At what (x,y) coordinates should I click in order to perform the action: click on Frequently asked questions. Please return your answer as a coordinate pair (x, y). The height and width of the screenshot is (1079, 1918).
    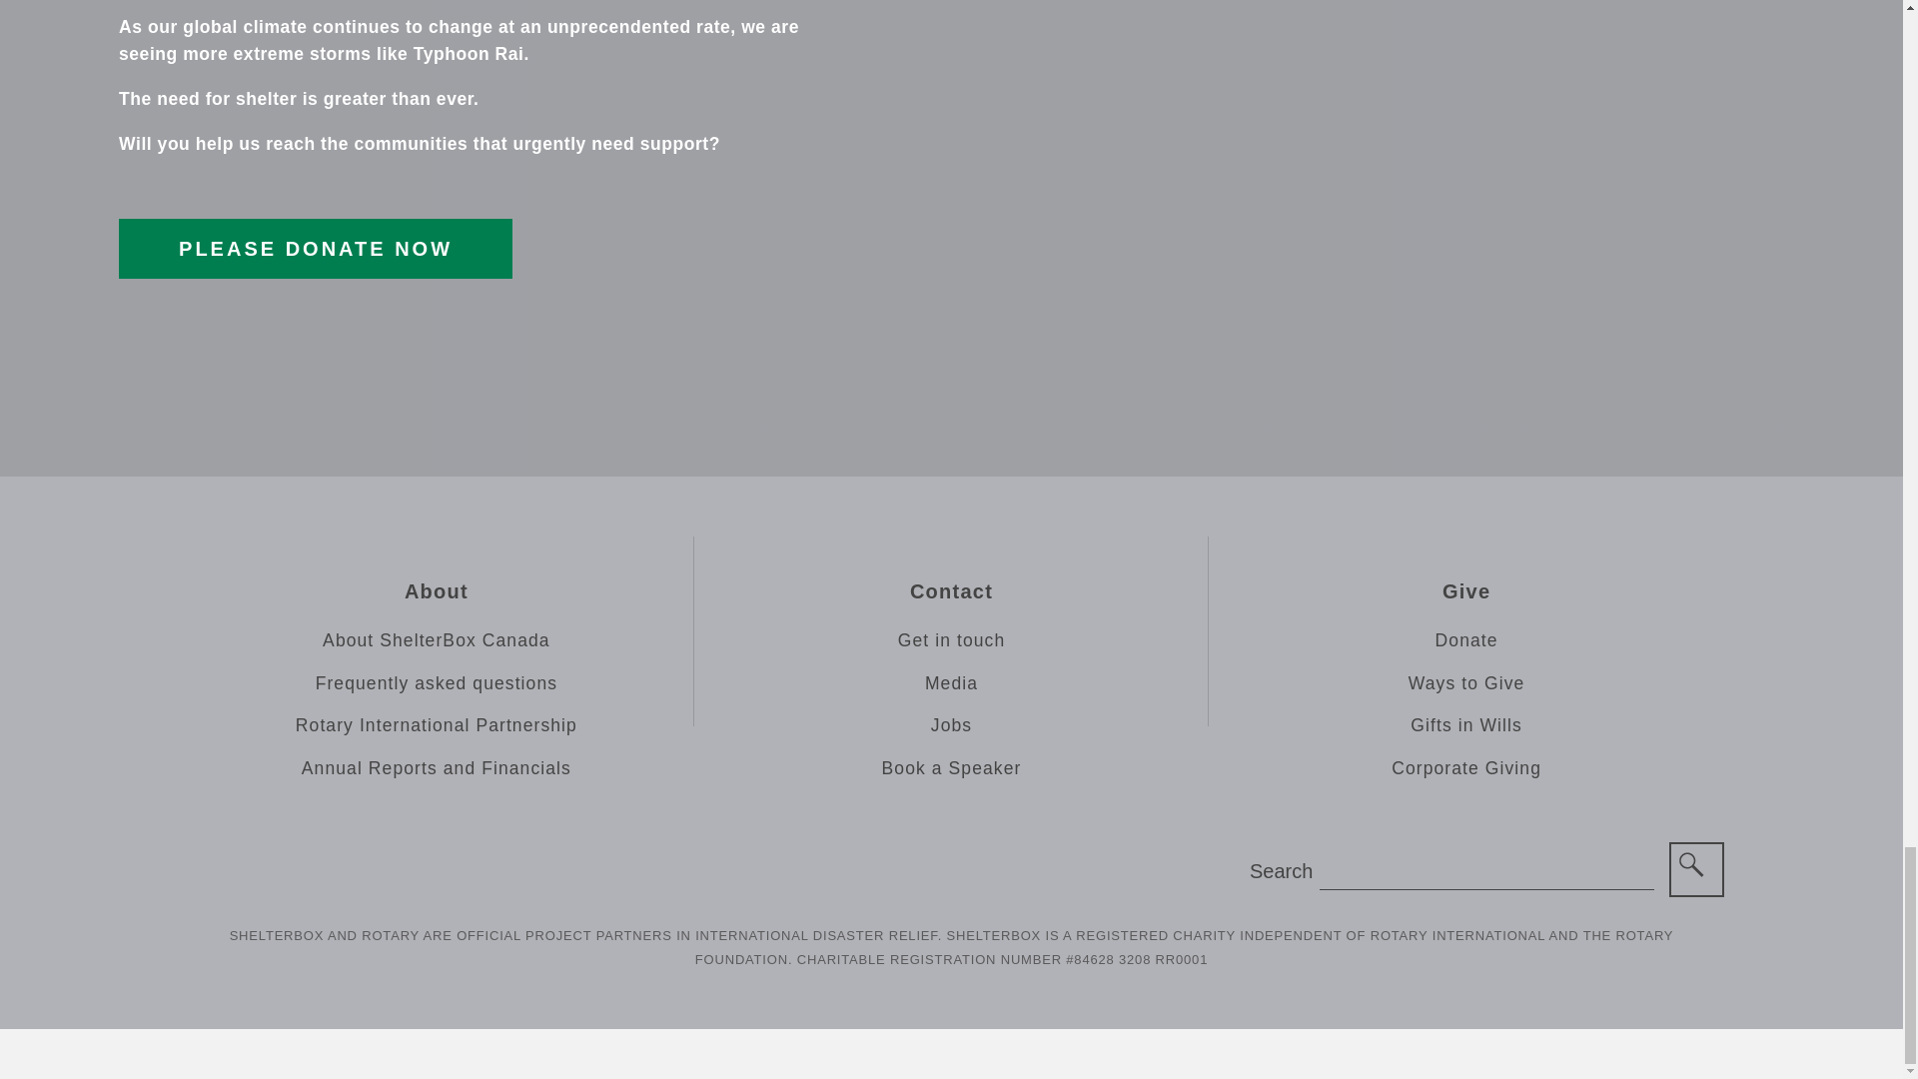
    Looking at the image, I should click on (436, 683).